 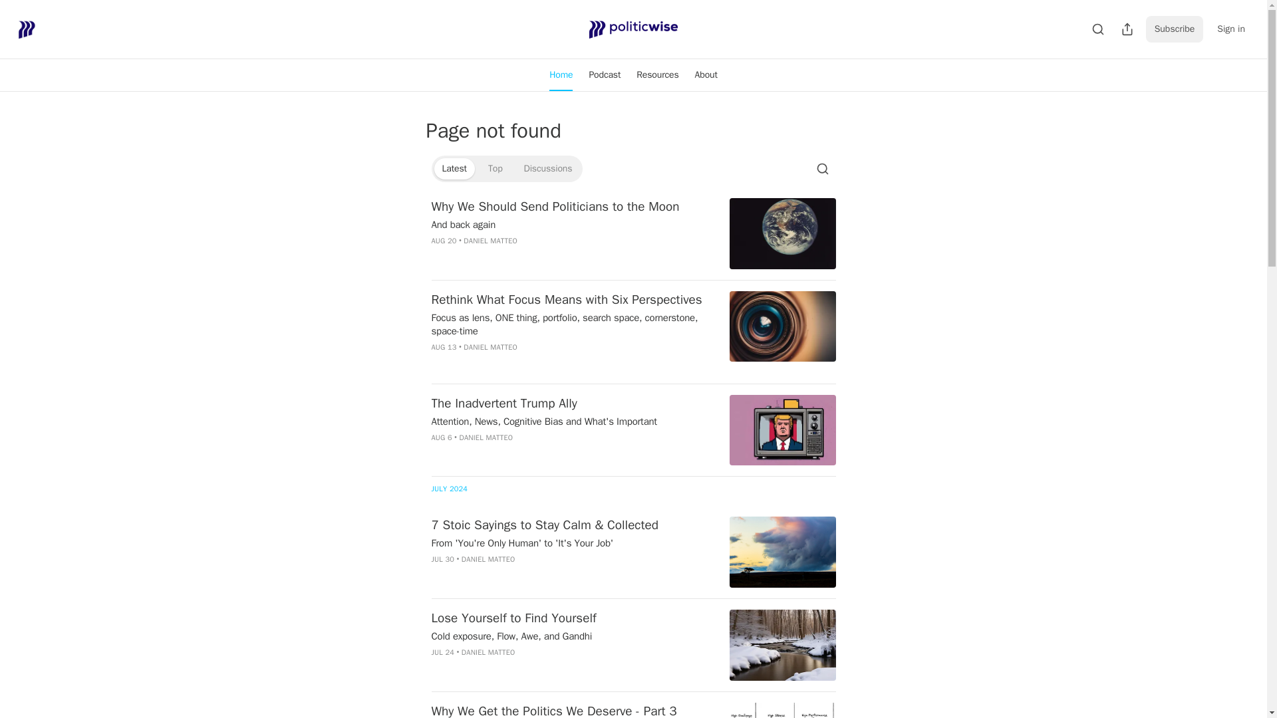 I want to click on Resources, so click(x=657, y=74).